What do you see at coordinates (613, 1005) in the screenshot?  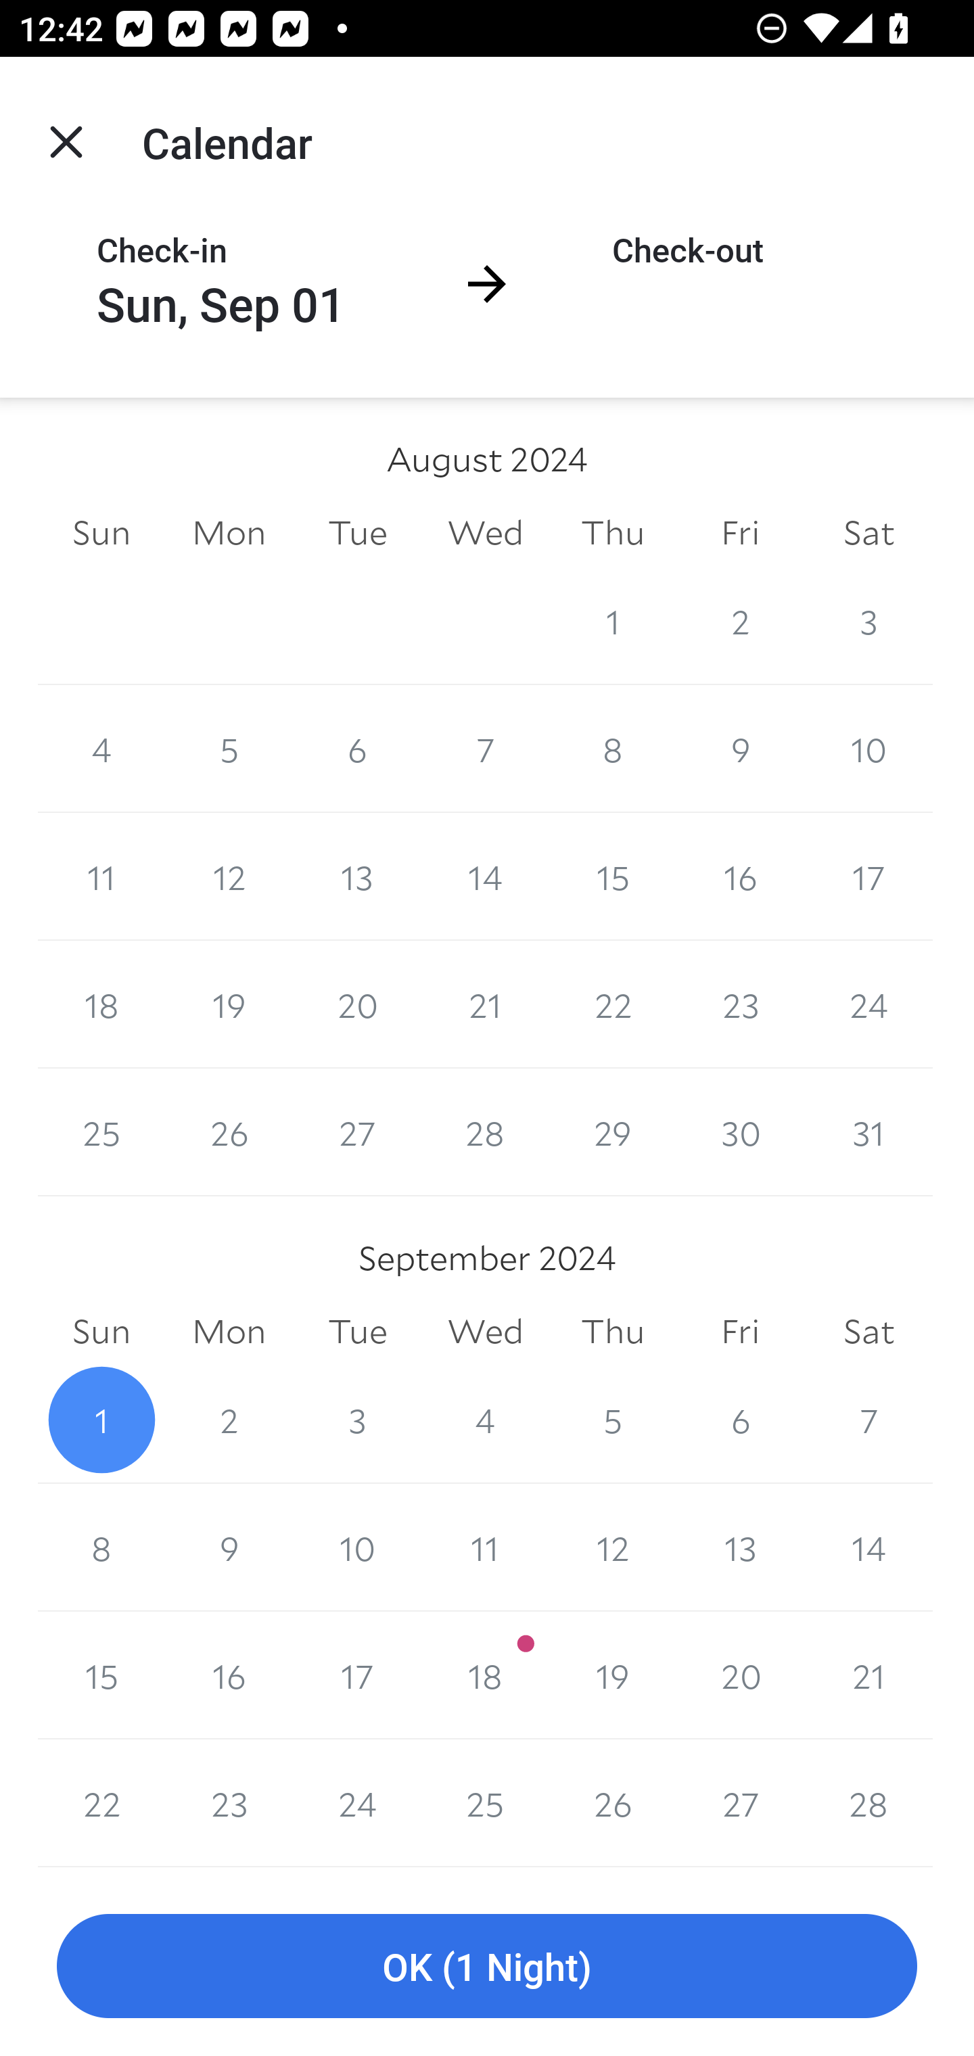 I see `22 22 August 2024` at bounding box center [613, 1005].